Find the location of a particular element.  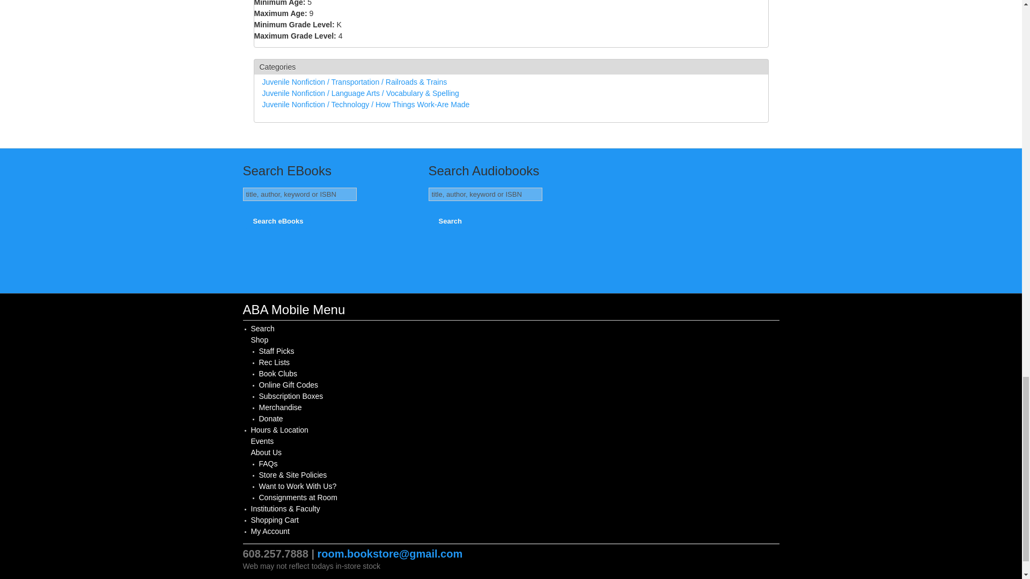

title, author, keyword or ISBN is located at coordinates (485, 194).